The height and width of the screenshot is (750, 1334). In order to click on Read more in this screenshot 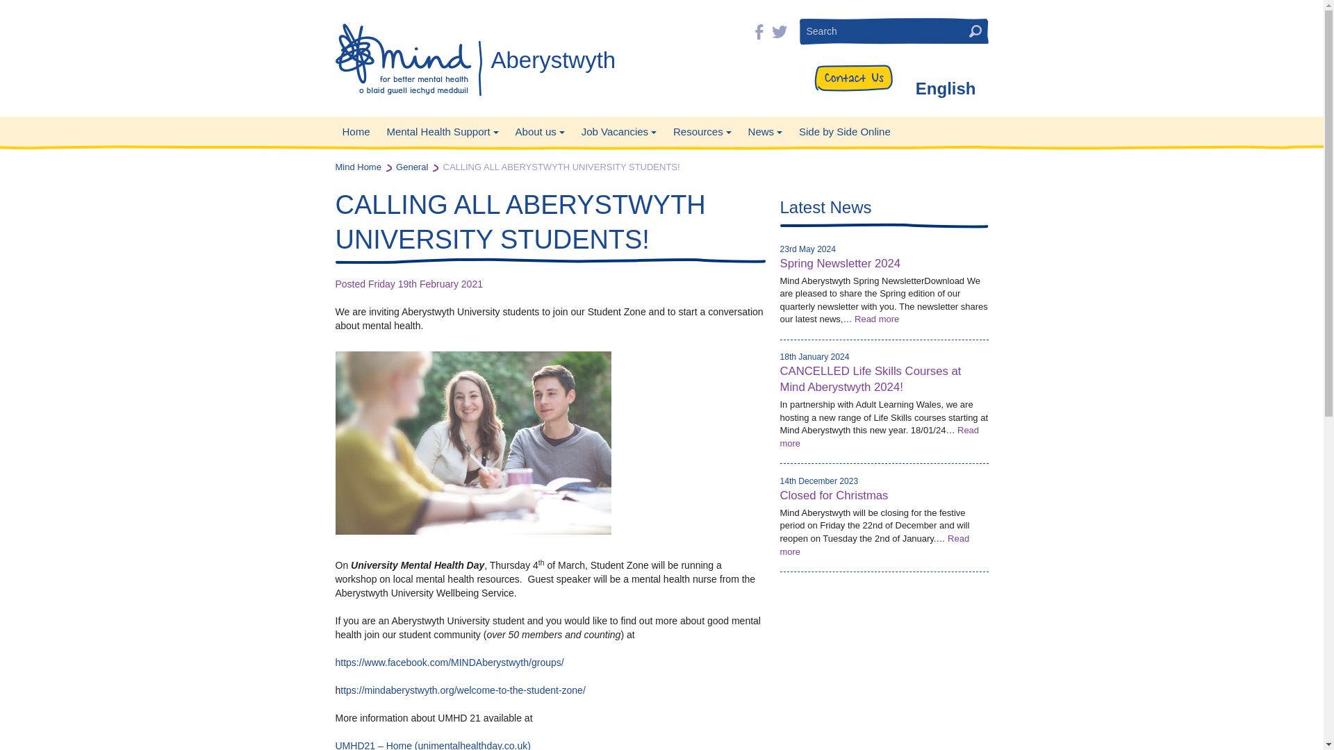, I will do `click(702, 132)`.